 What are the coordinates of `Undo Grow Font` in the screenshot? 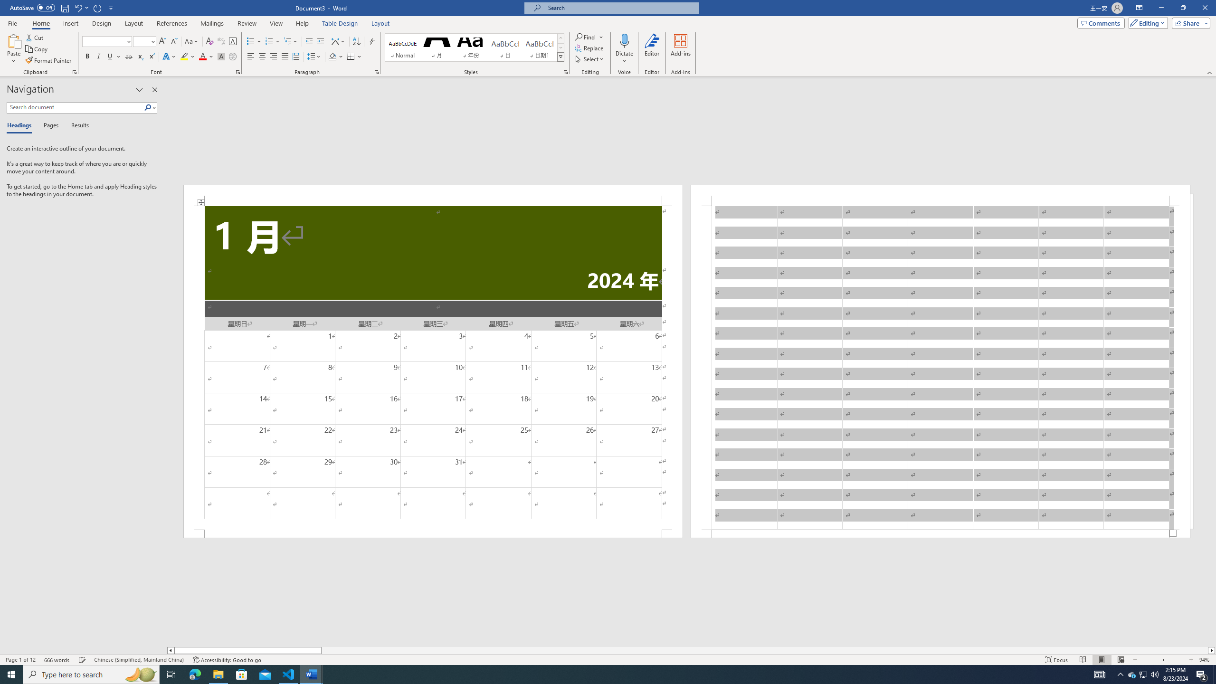 It's located at (81, 8).